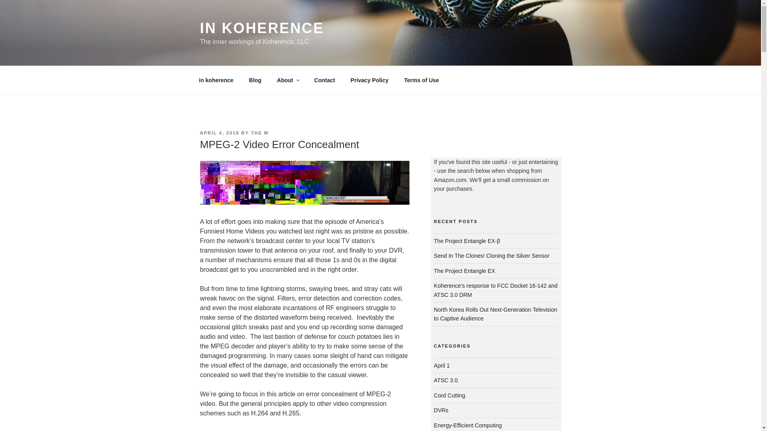 The height and width of the screenshot is (431, 767). Describe the element at coordinates (491, 255) in the screenshot. I see `Send In The Clones! Cloning the Silver Sensor` at that location.